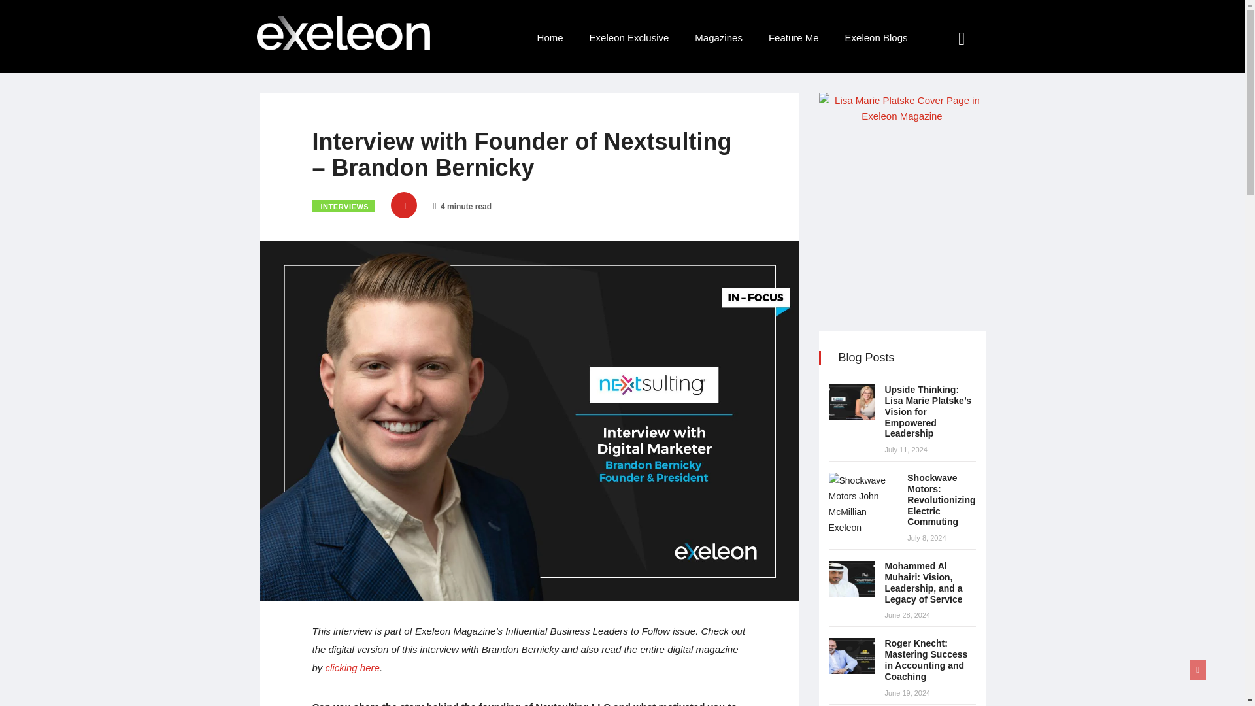 Image resolution: width=1255 pixels, height=706 pixels. I want to click on Roger Knecht: Mastering Success in Accounting and Coaching, so click(851, 656).